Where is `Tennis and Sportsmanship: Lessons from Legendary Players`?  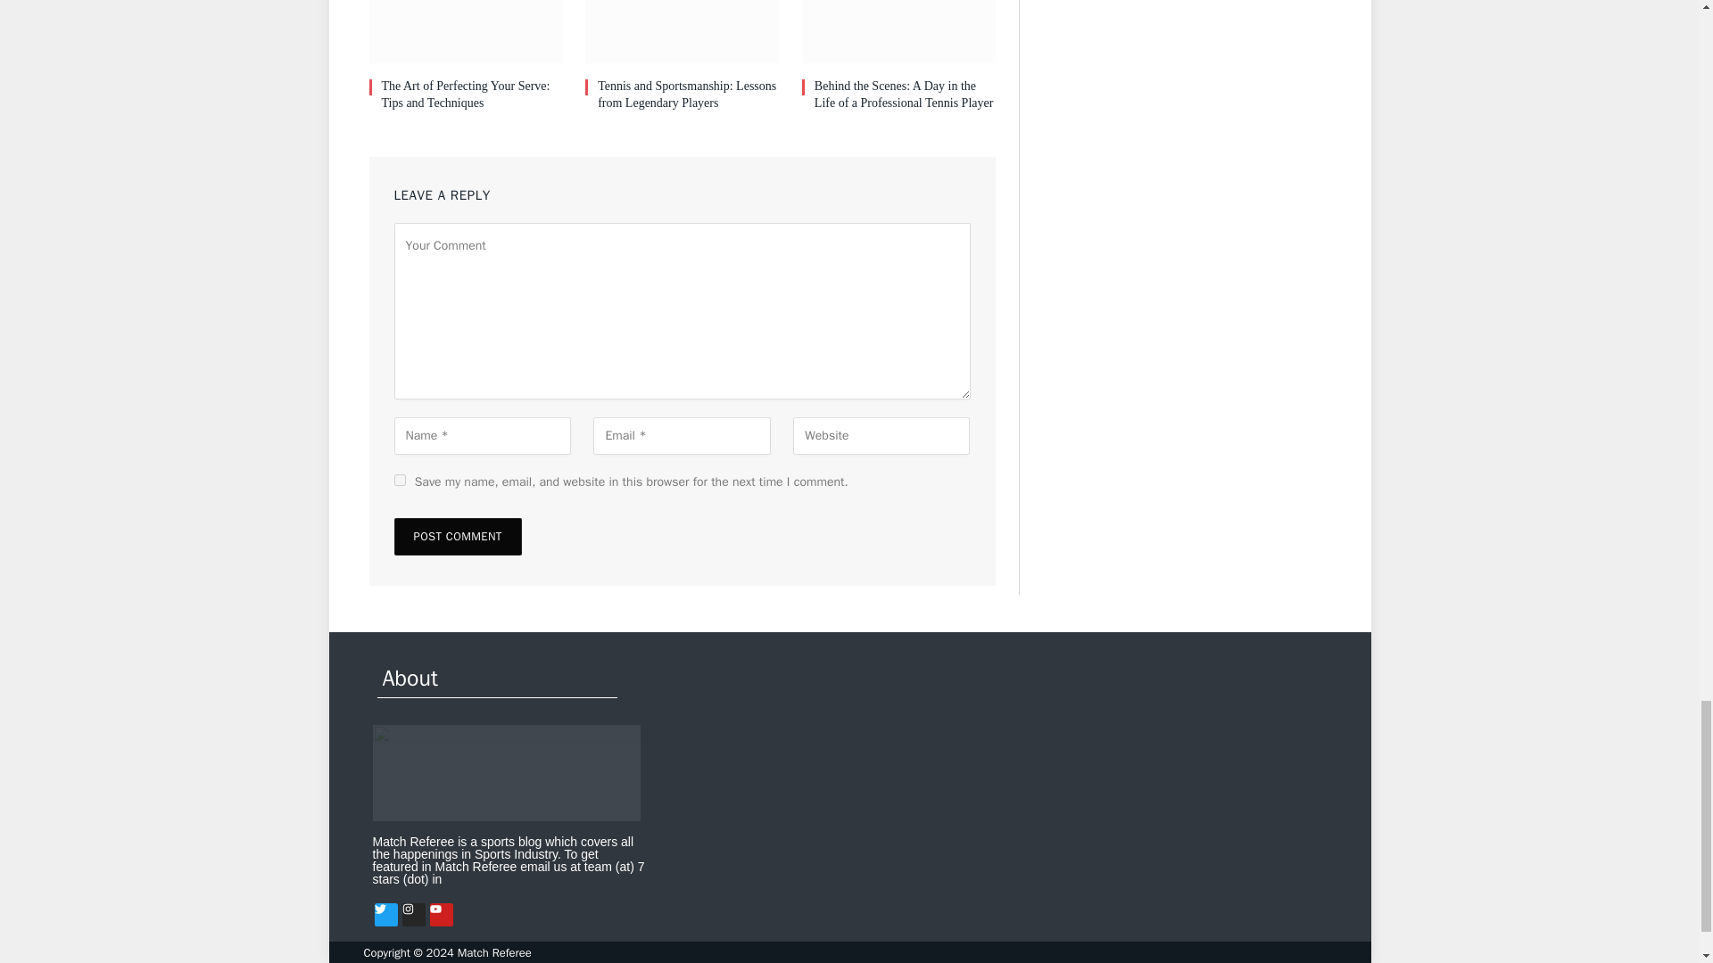 Tennis and Sportsmanship: Lessons from Legendary Players is located at coordinates (682, 32).